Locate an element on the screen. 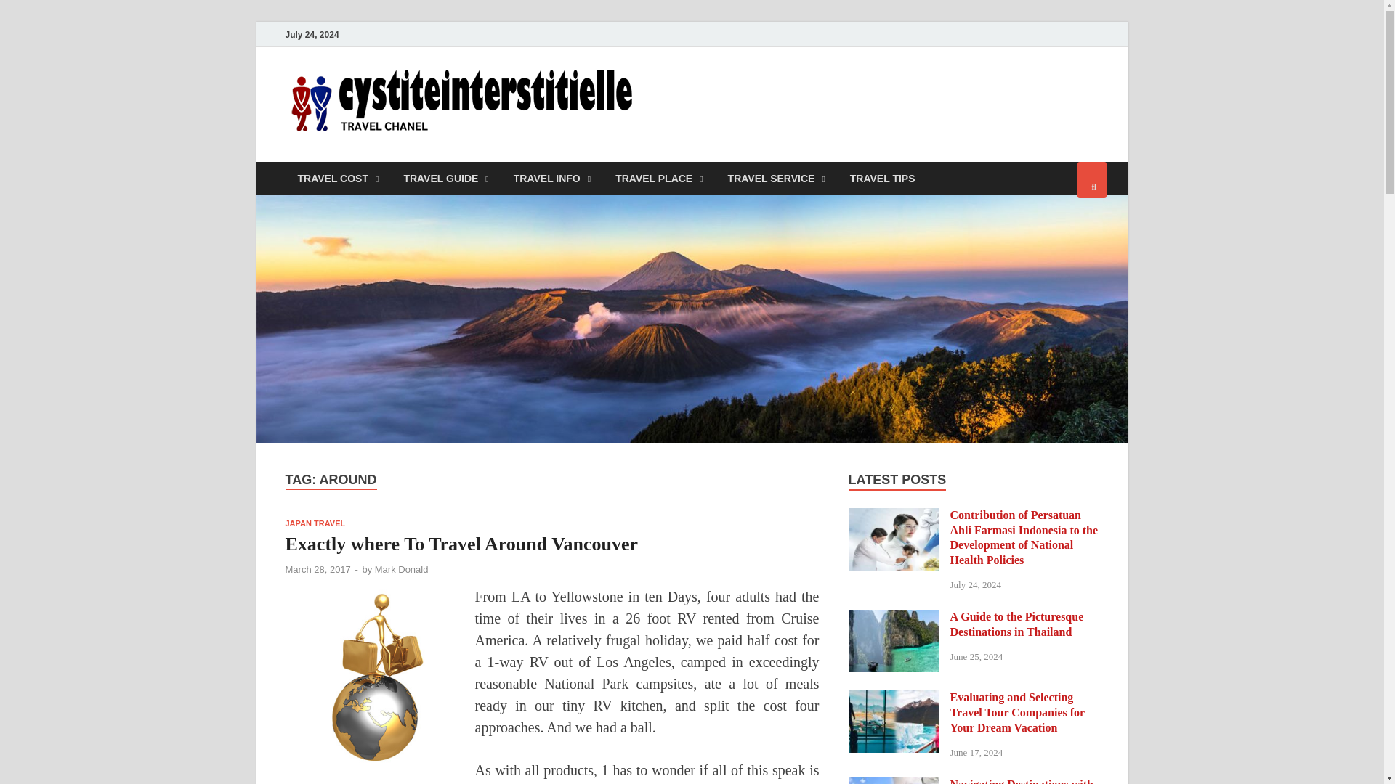  TRAVEL TIPS is located at coordinates (882, 177).